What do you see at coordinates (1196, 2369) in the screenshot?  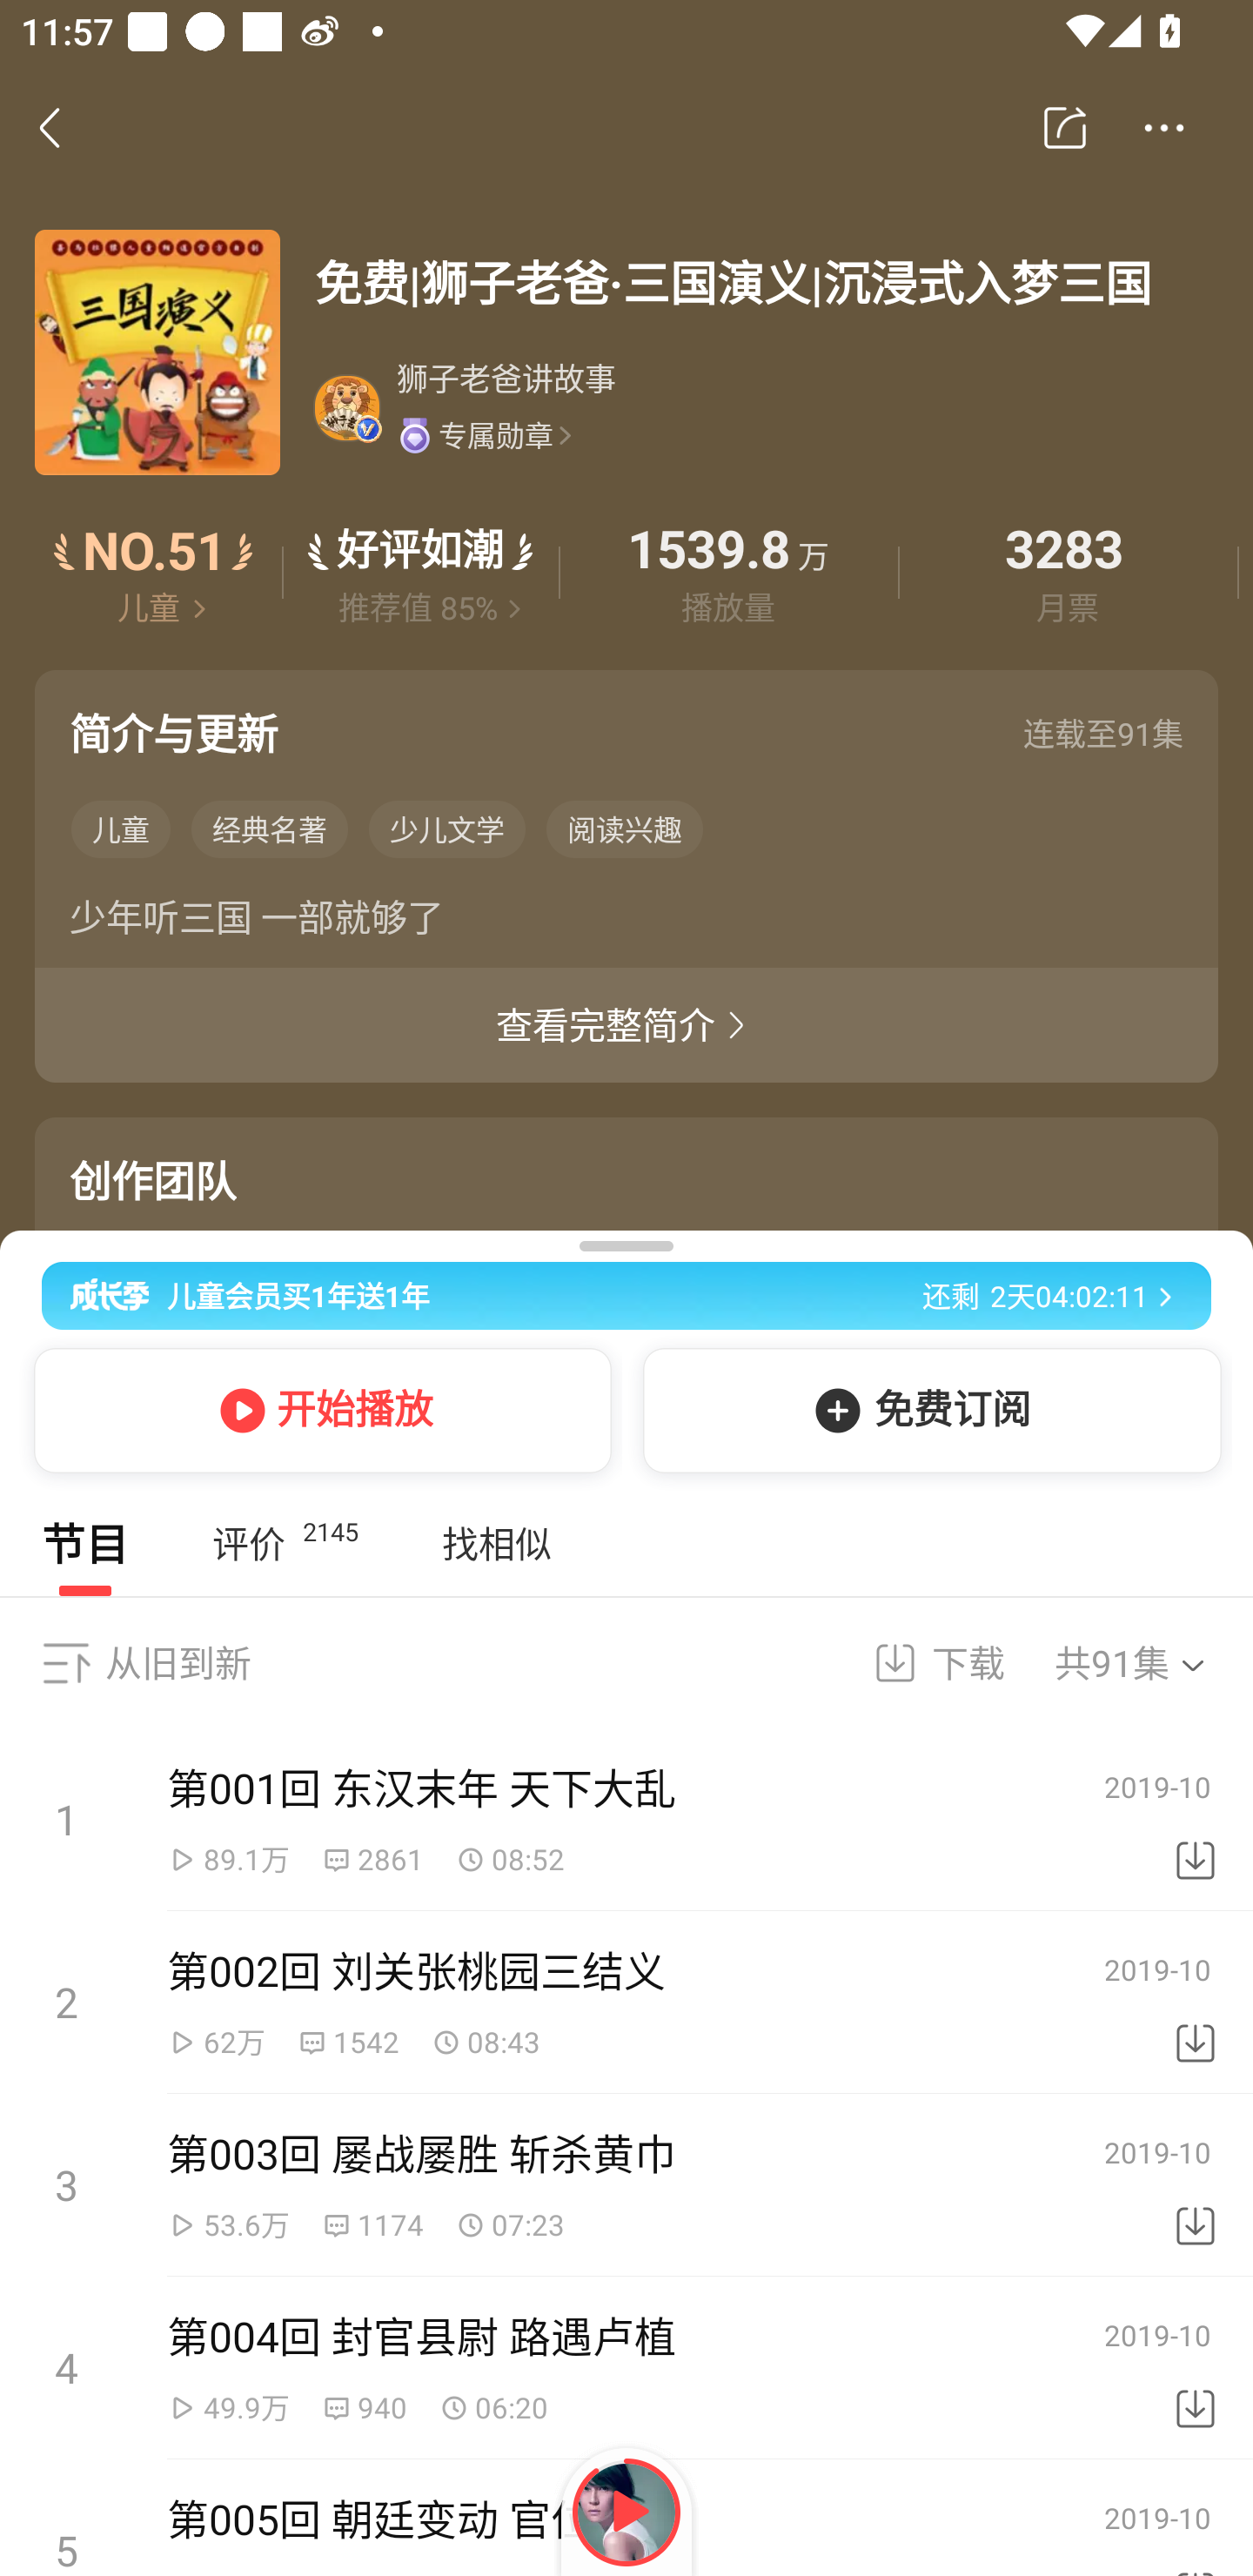 I see `下载` at bounding box center [1196, 2369].